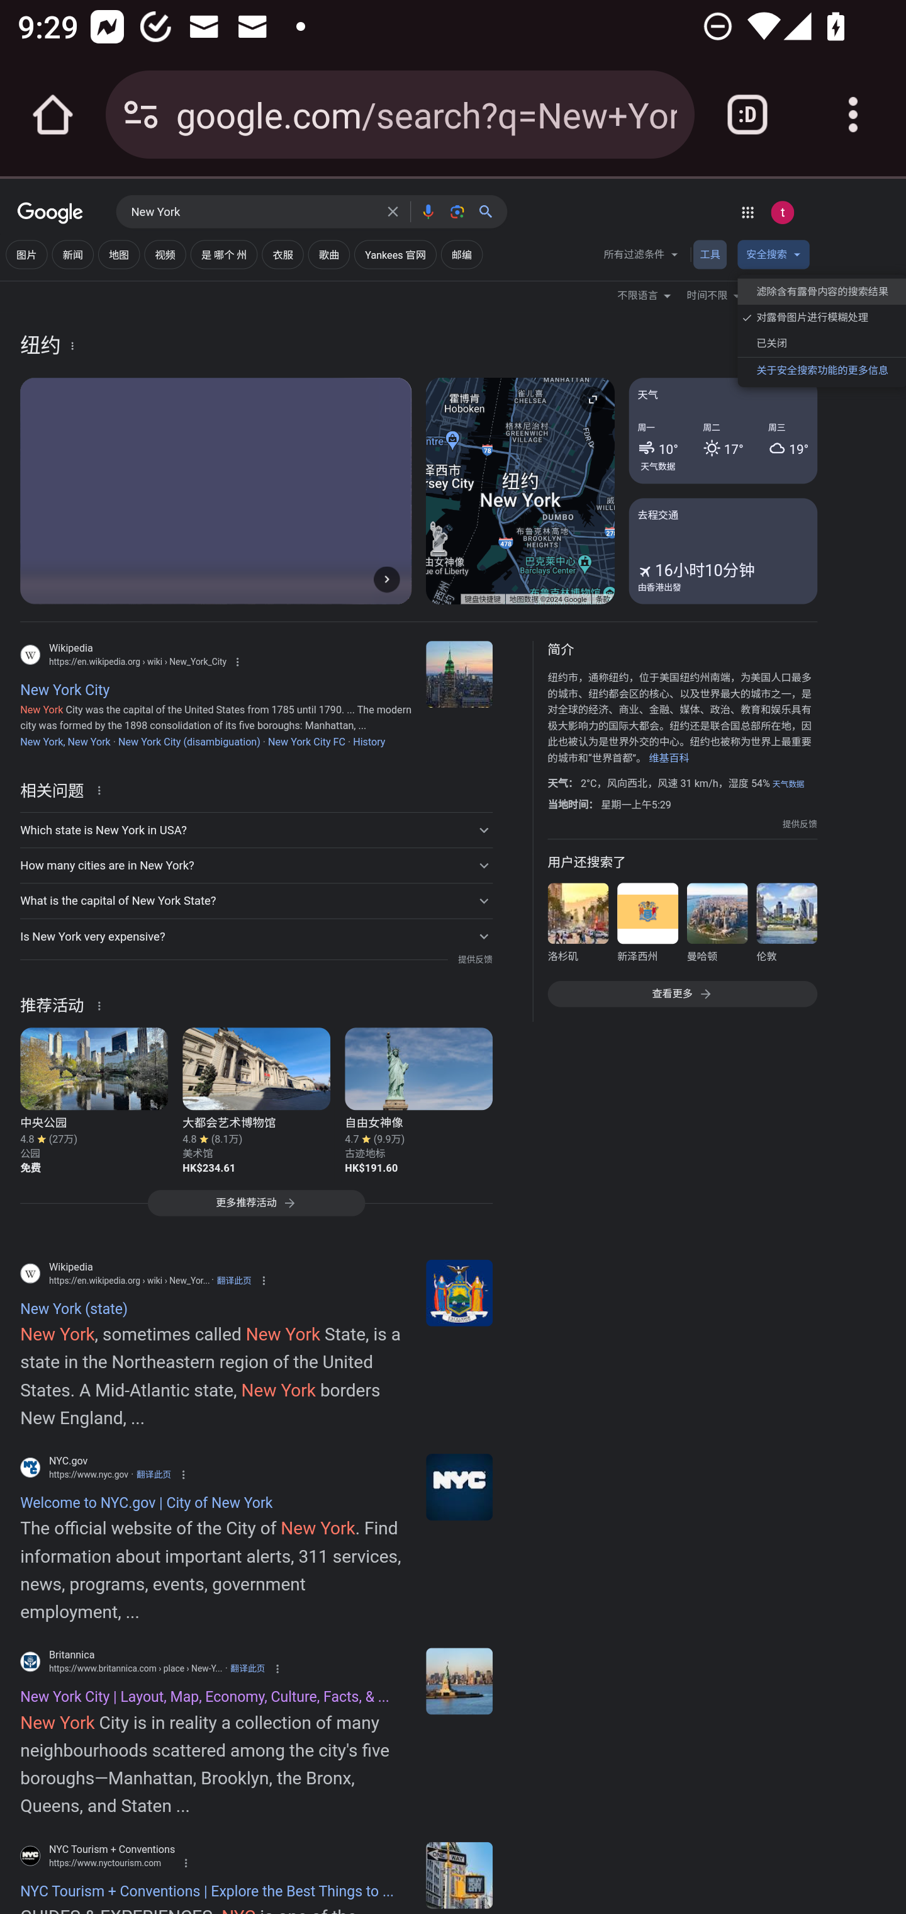 Image resolution: width=906 pixels, height=1914 pixels. Describe the element at coordinates (786, 926) in the screenshot. I see `伦敦` at that location.